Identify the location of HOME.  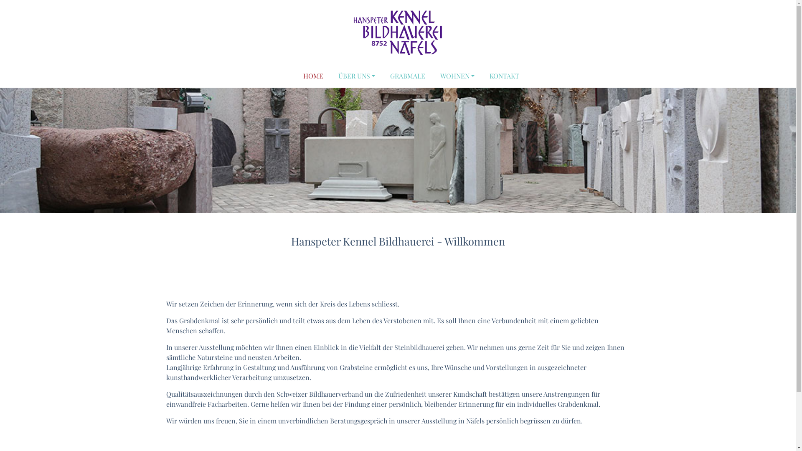
(313, 76).